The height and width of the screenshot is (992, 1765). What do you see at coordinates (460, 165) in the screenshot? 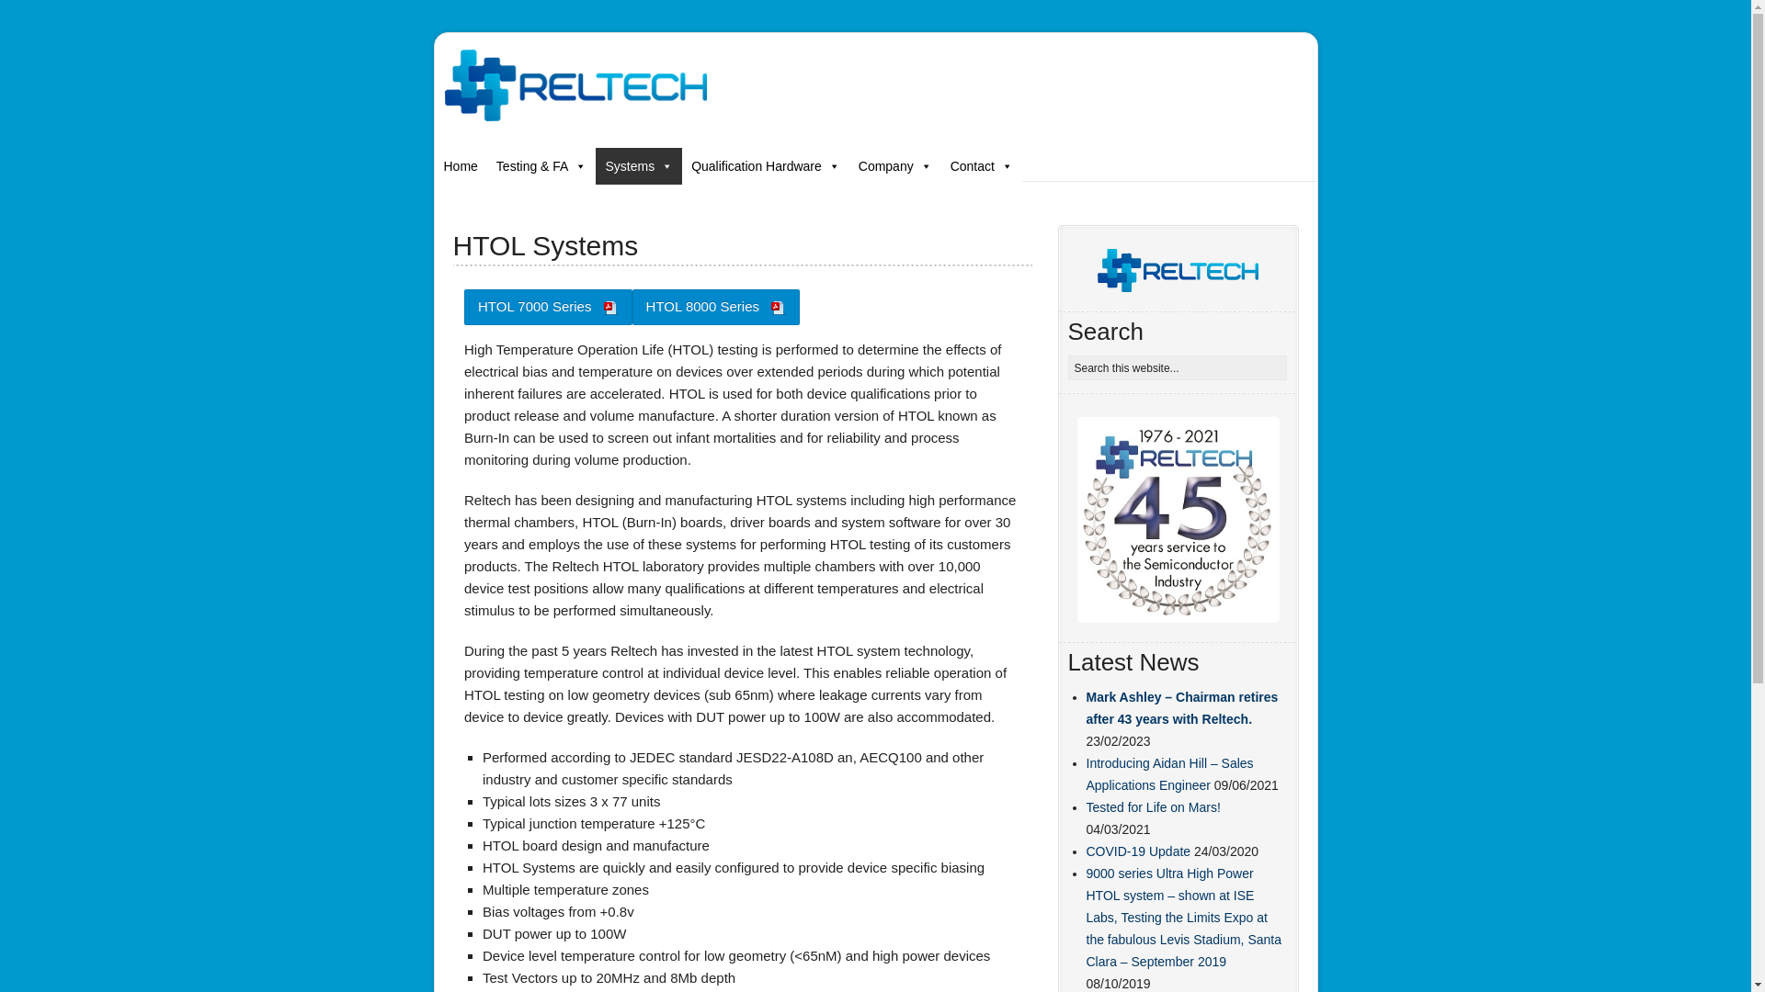
I see `Home` at bounding box center [460, 165].